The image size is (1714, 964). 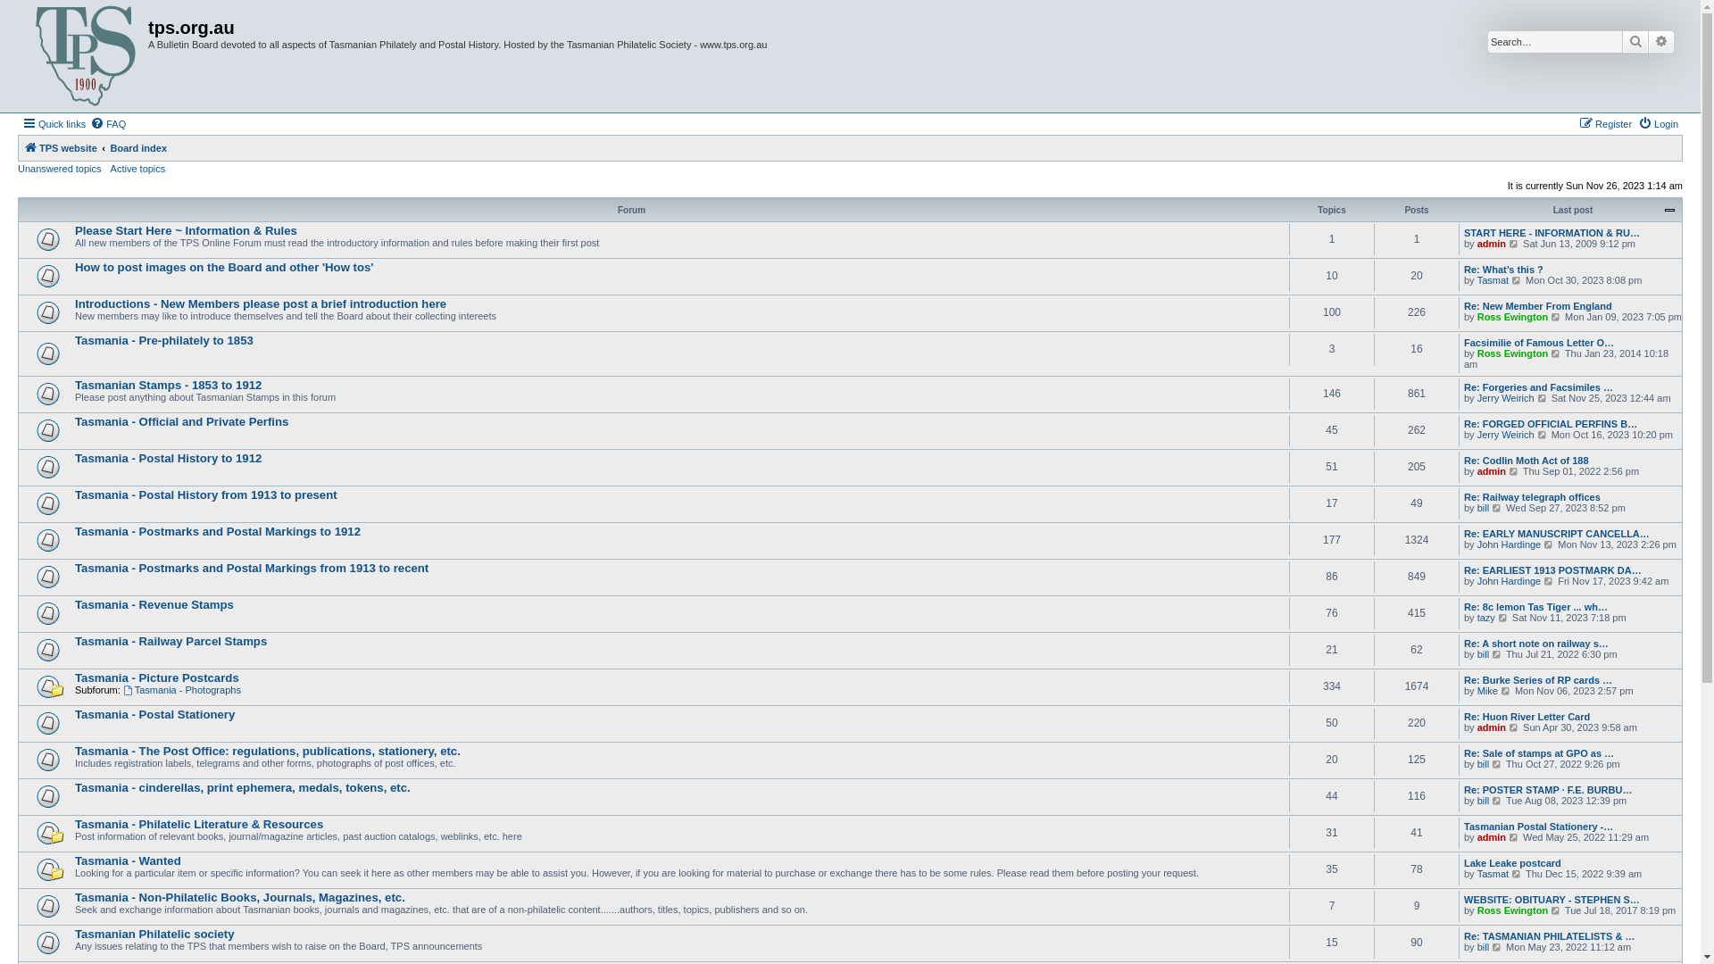 I want to click on View the latest post, so click(x=1514, y=244).